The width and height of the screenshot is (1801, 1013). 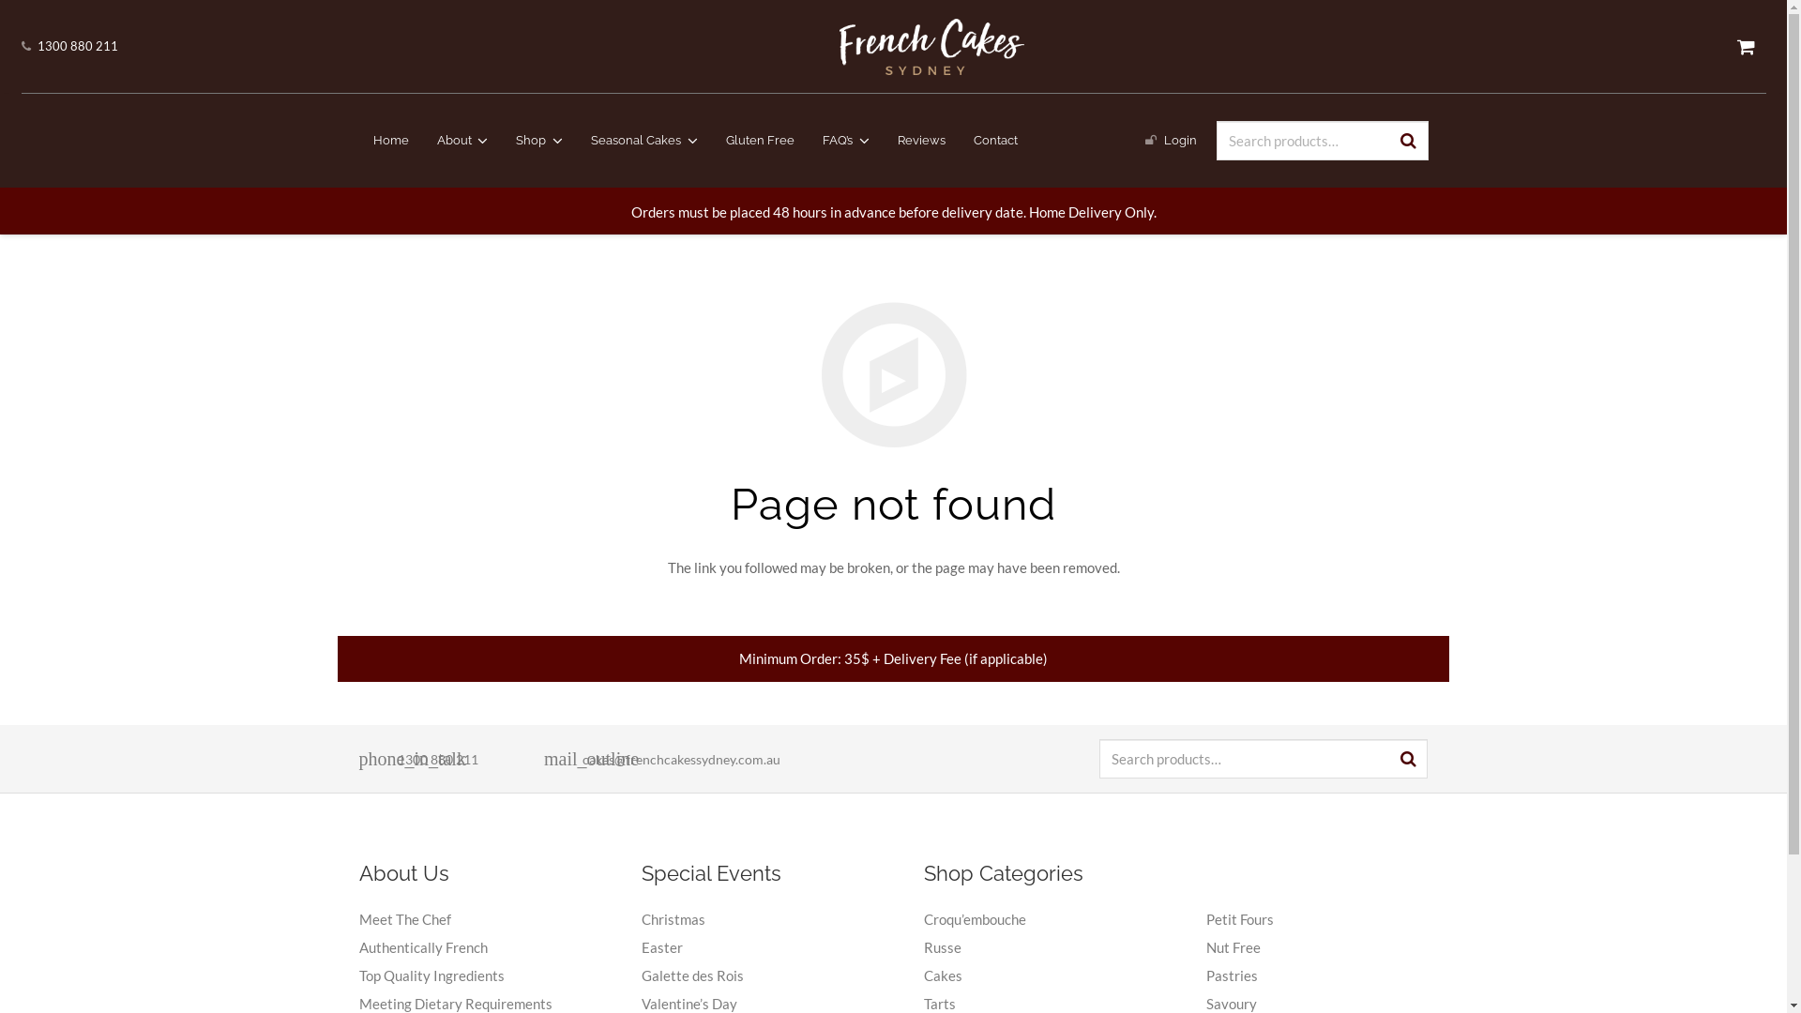 What do you see at coordinates (673, 919) in the screenshot?
I see `Christmas` at bounding box center [673, 919].